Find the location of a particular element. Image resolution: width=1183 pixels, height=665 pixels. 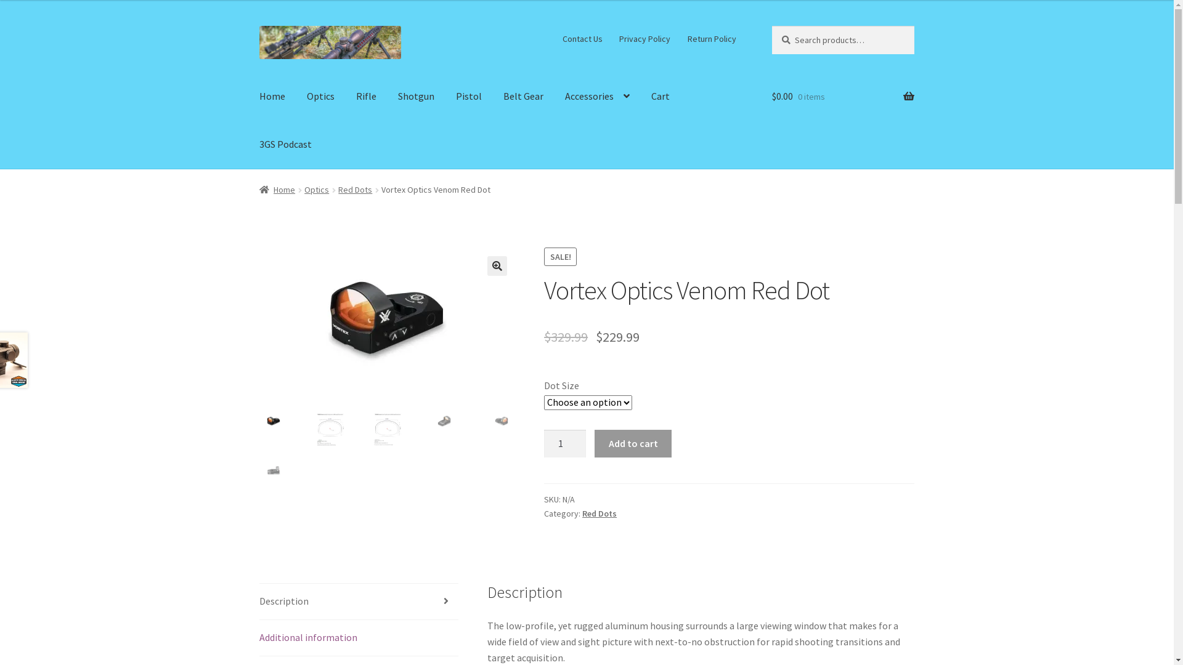

Shotgun is located at coordinates (417, 97).